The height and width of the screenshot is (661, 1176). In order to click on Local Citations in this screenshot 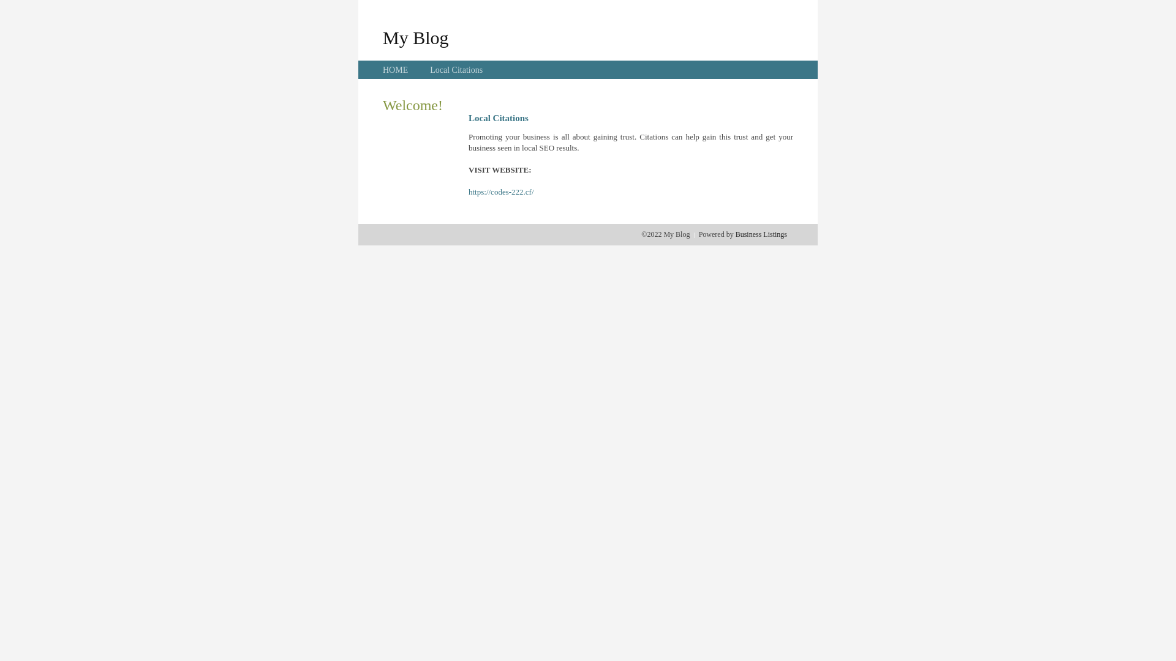, I will do `click(456, 70)`.